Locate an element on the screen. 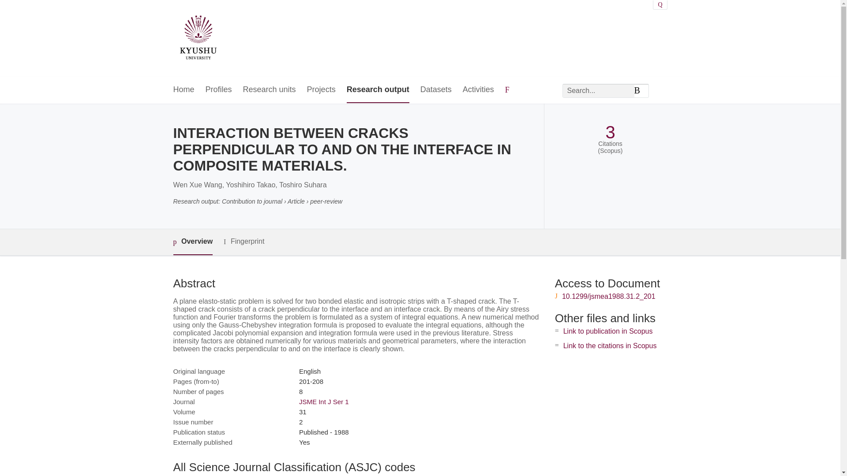  Kyushu University Home is located at coordinates (198, 39).